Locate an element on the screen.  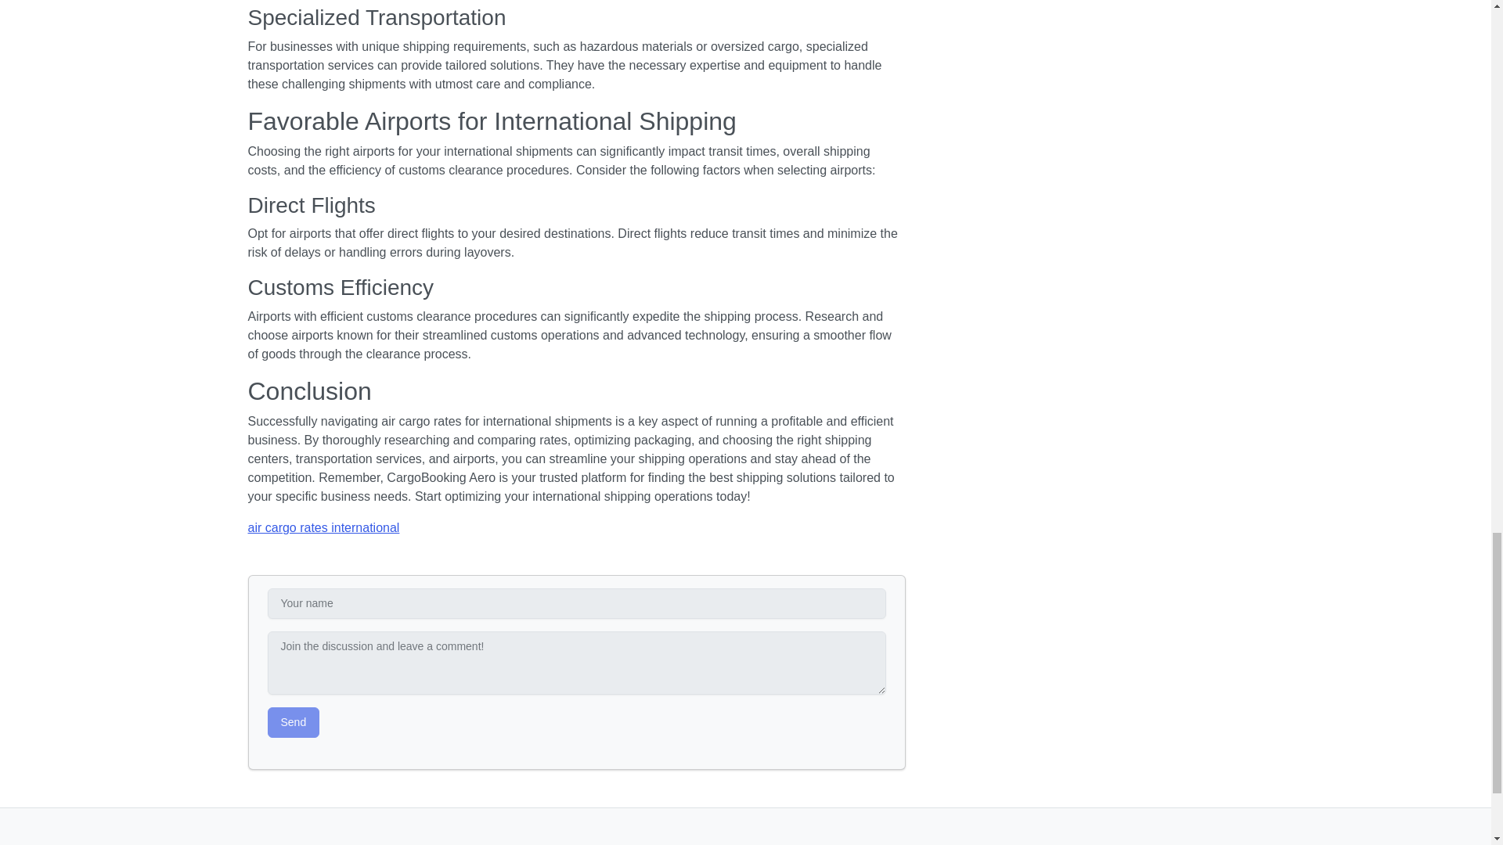
air cargo rates international is located at coordinates (323, 527).